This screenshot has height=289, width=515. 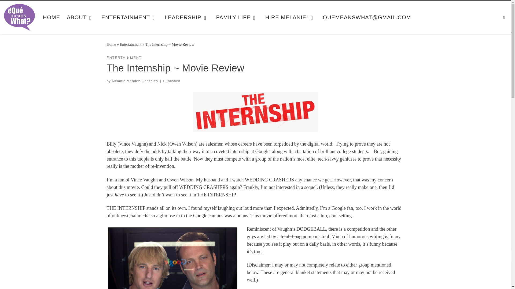 What do you see at coordinates (124, 58) in the screenshot?
I see `View all posts in Entertainment` at bounding box center [124, 58].